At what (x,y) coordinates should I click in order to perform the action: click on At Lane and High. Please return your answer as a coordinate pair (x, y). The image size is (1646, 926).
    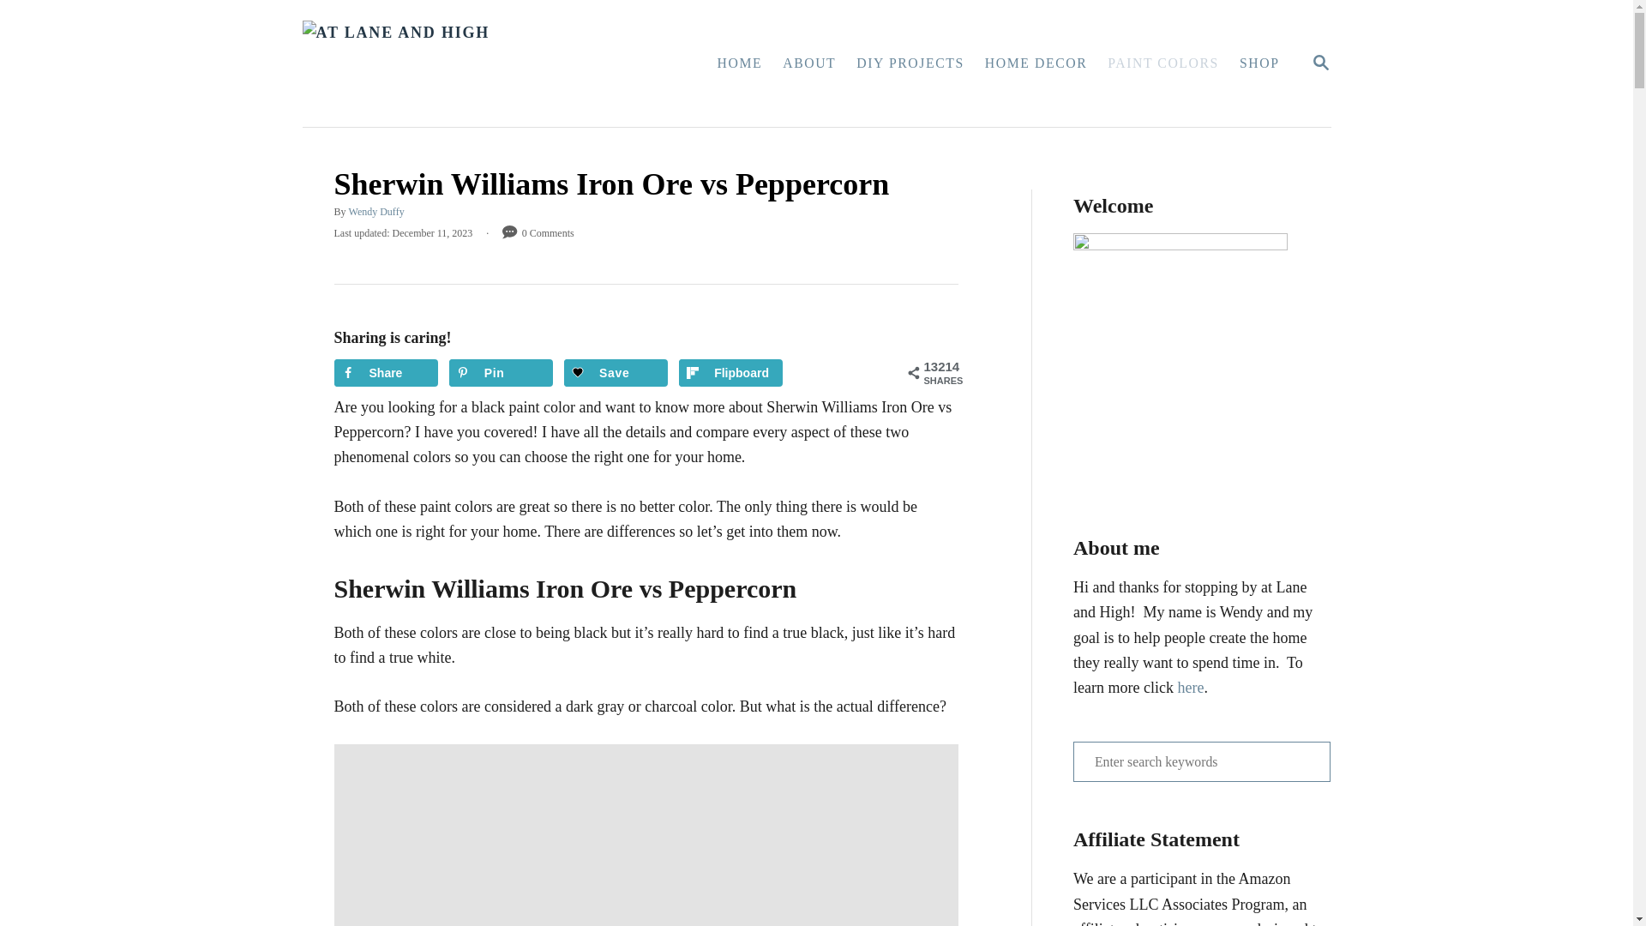
    Looking at the image, I should click on (1201, 761).